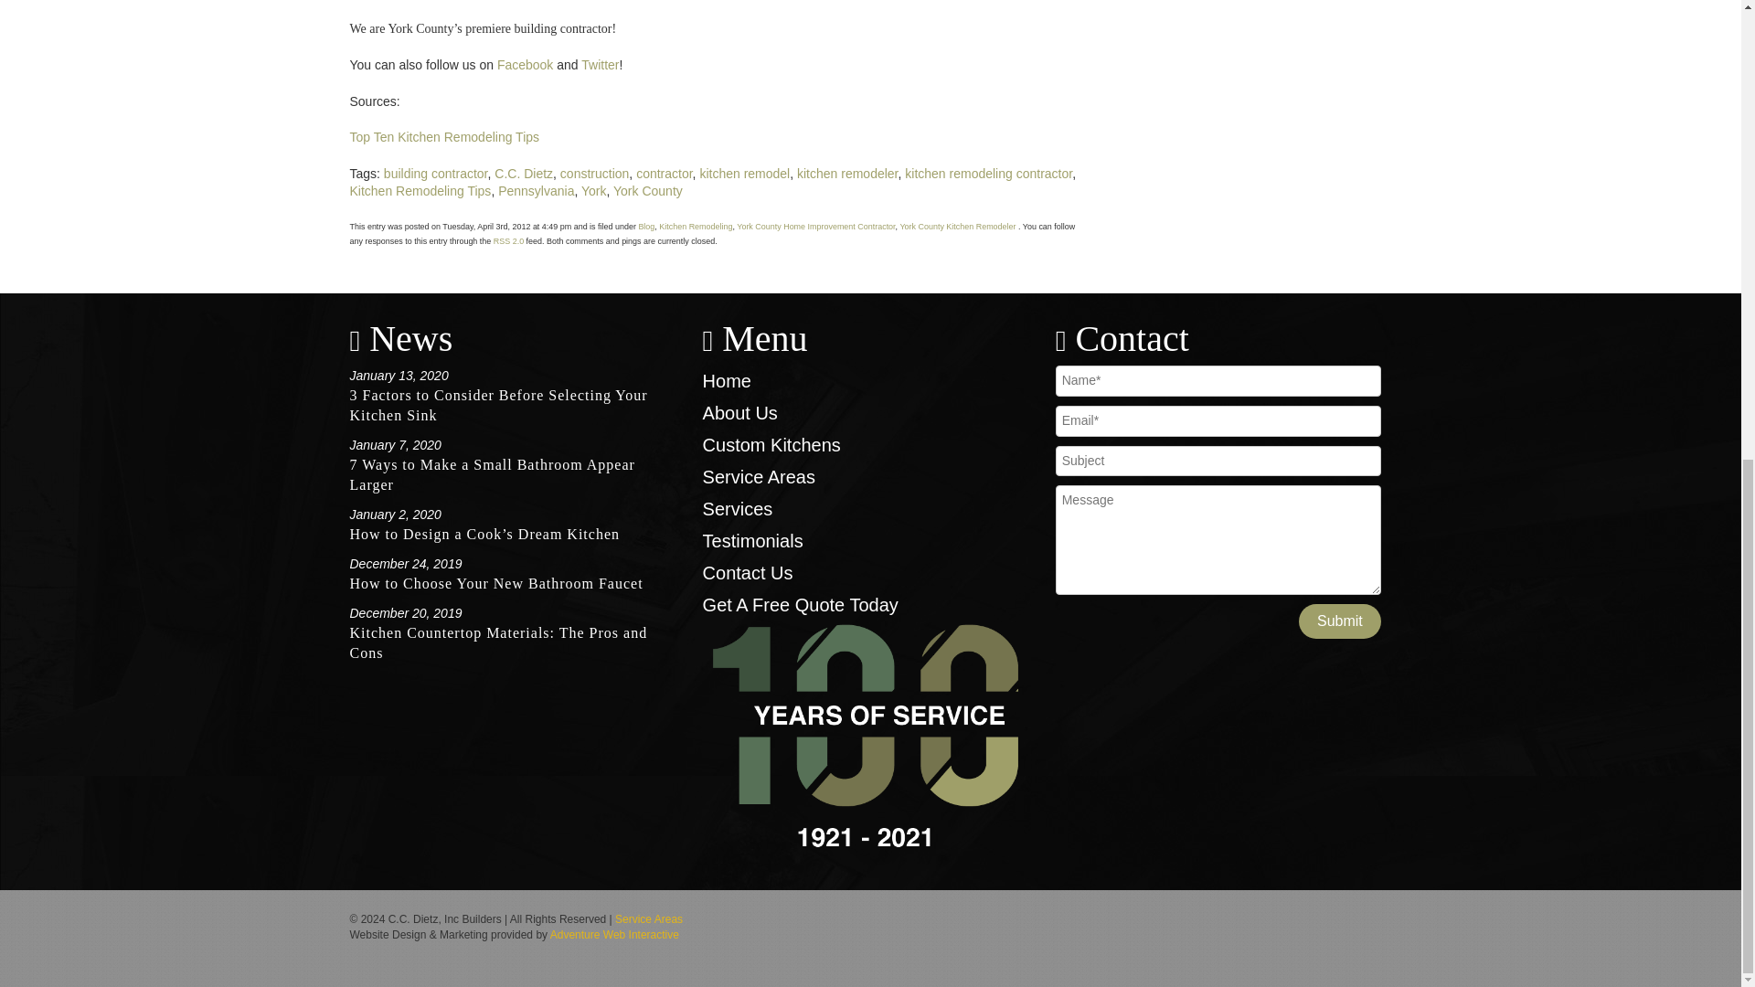 Image resolution: width=1755 pixels, height=987 pixels. Describe the element at coordinates (594, 190) in the screenshot. I see `York` at that location.